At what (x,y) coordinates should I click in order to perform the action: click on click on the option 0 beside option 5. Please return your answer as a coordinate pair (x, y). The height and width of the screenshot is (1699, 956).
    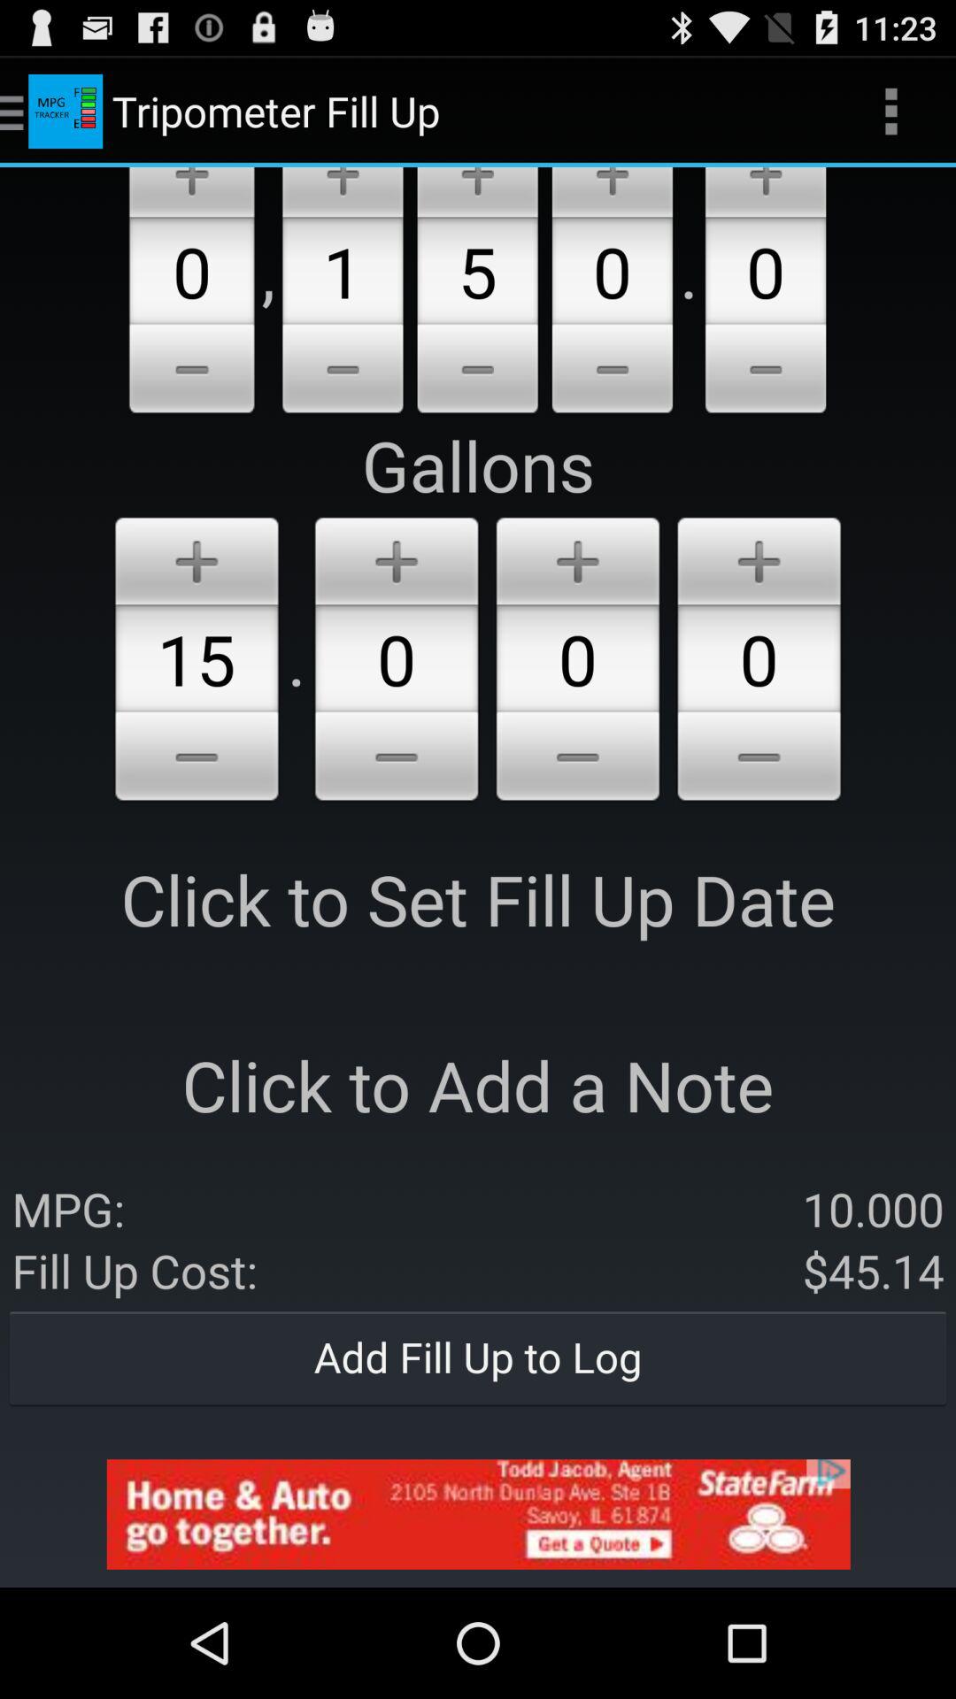
    Looking at the image, I should click on (612, 292).